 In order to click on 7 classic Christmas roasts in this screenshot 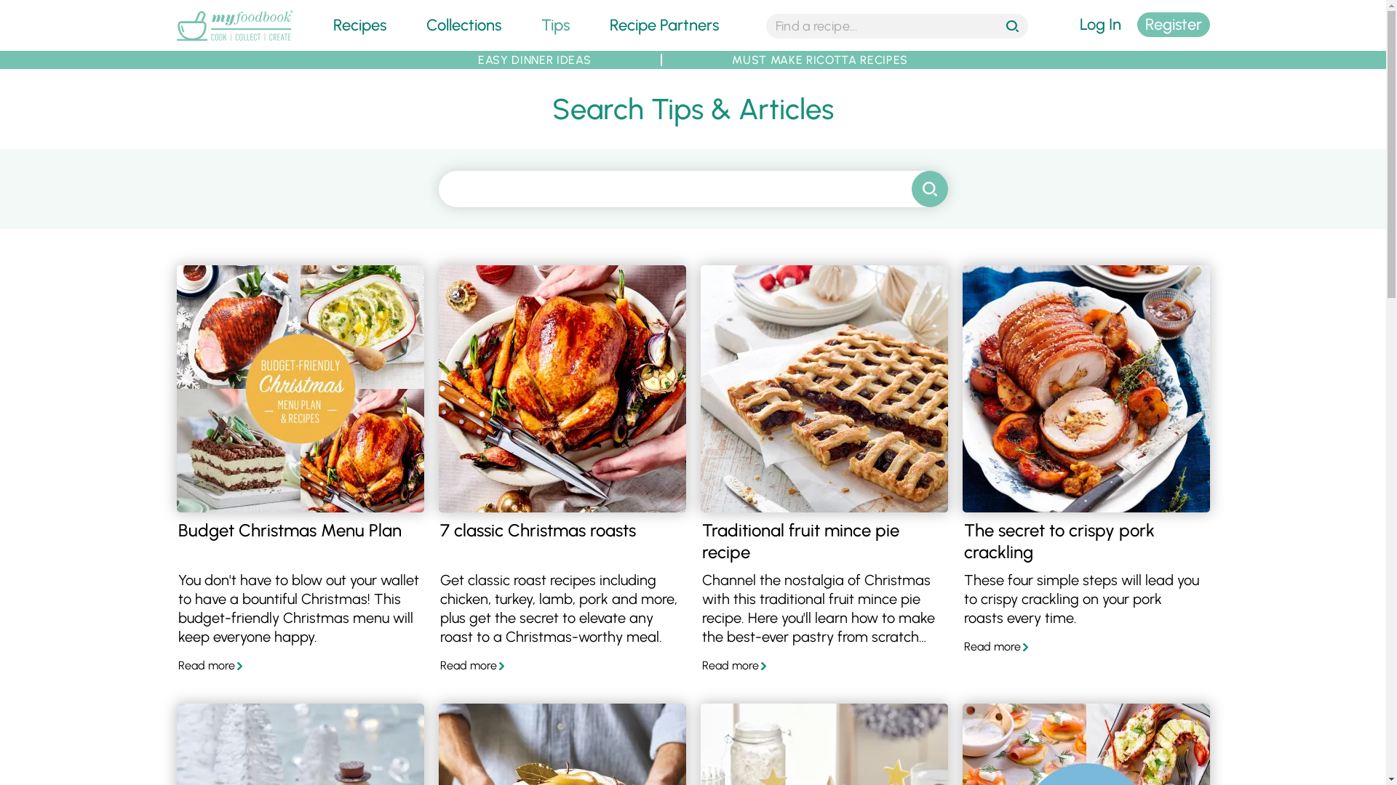, I will do `click(562, 389)`.